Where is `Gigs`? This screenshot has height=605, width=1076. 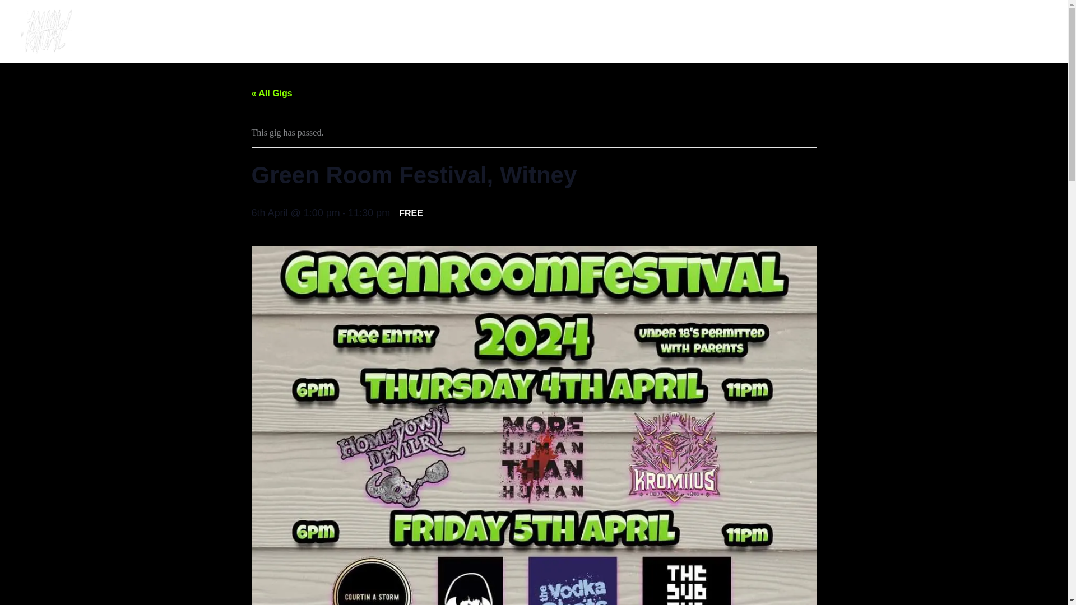
Gigs is located at coordinates (495, 31).